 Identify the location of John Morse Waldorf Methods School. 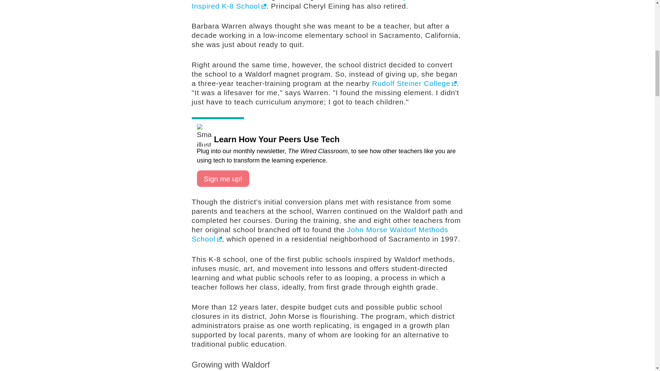
(320, 234).